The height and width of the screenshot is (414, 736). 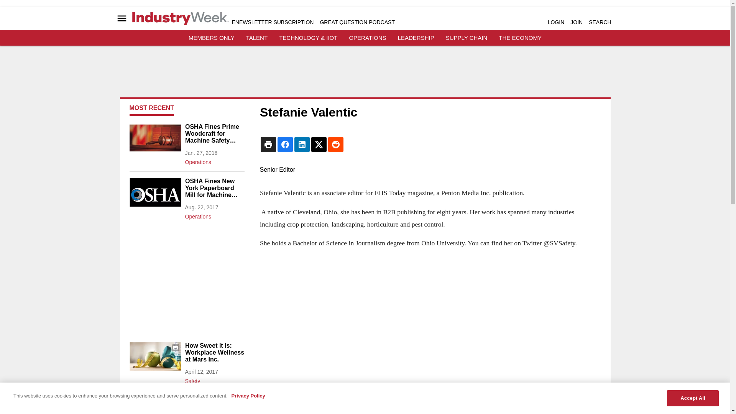 I want to click on LEADERSHIP, so click(x=416, y=38).